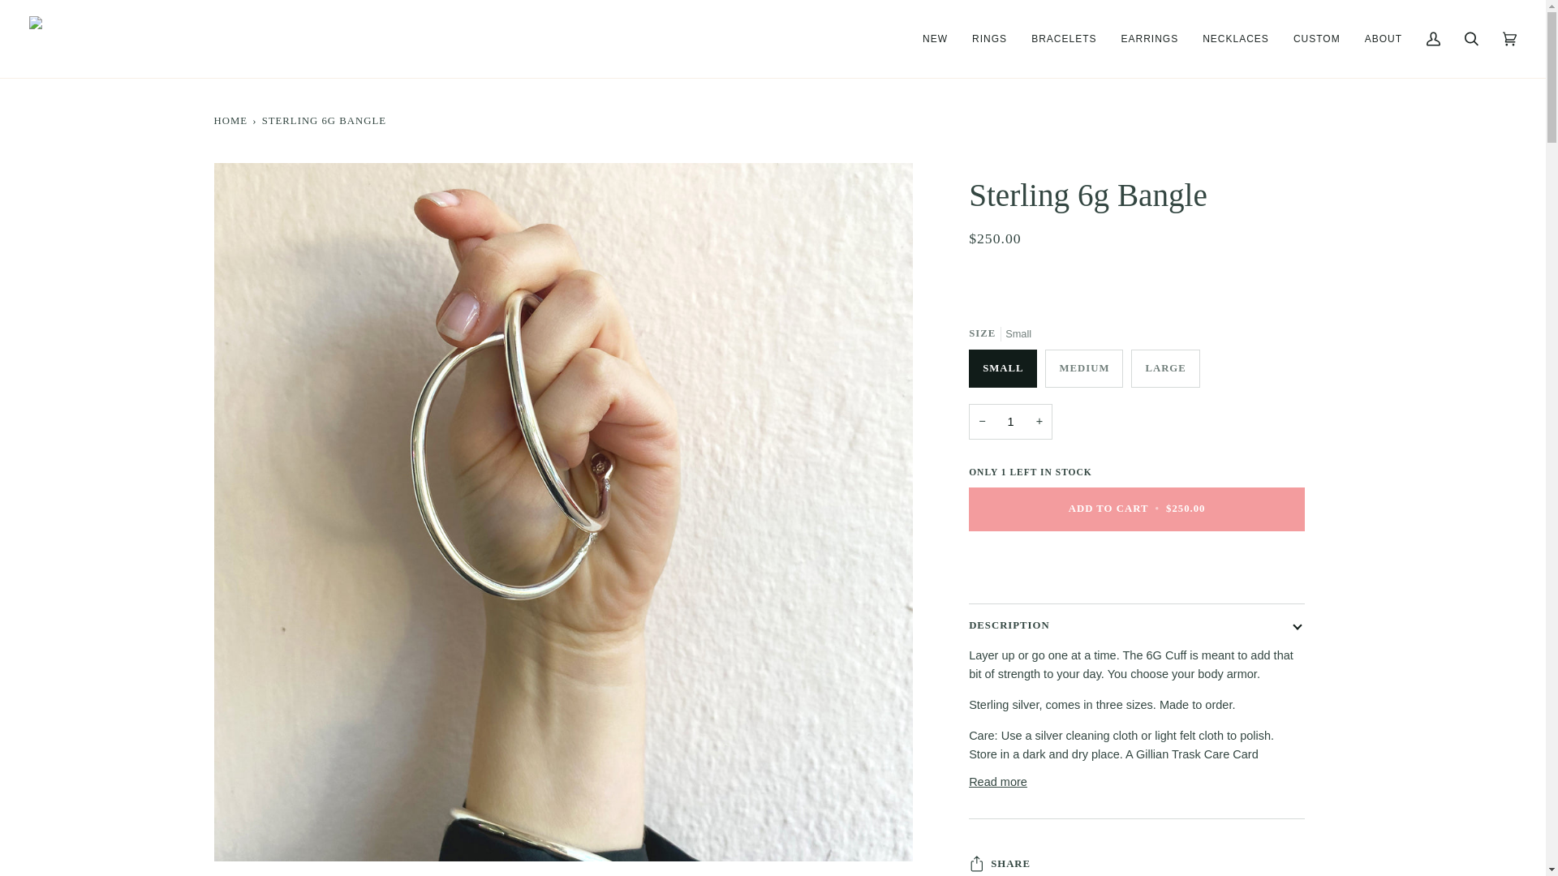 This screenshot has width=1558, height=876. What do you see at coordinates (1149, 39) in the screenshot?
I see `EARRINGS` at bounding box center [1149, 39].